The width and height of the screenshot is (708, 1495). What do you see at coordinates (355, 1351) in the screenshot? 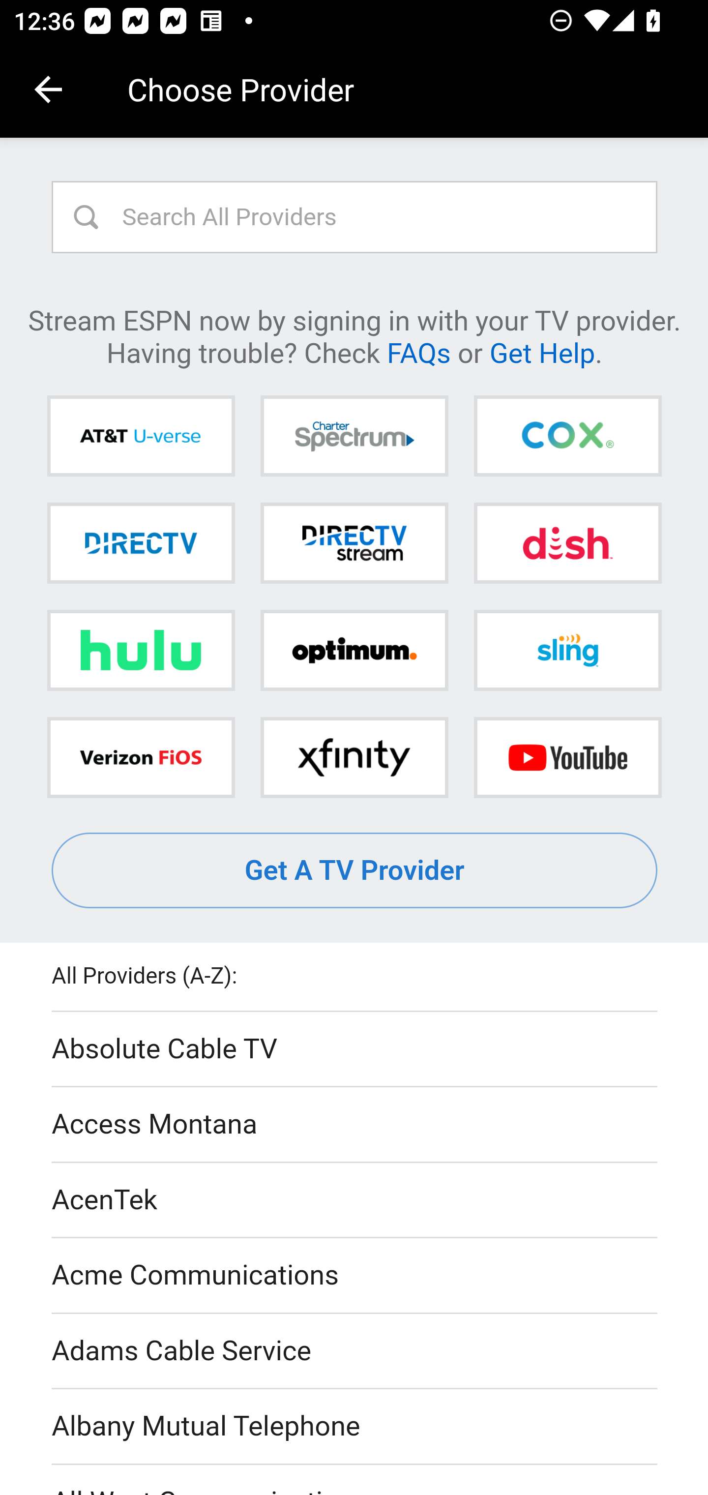
I see `Adams Cable Service` at bounding box center [355, 1351].